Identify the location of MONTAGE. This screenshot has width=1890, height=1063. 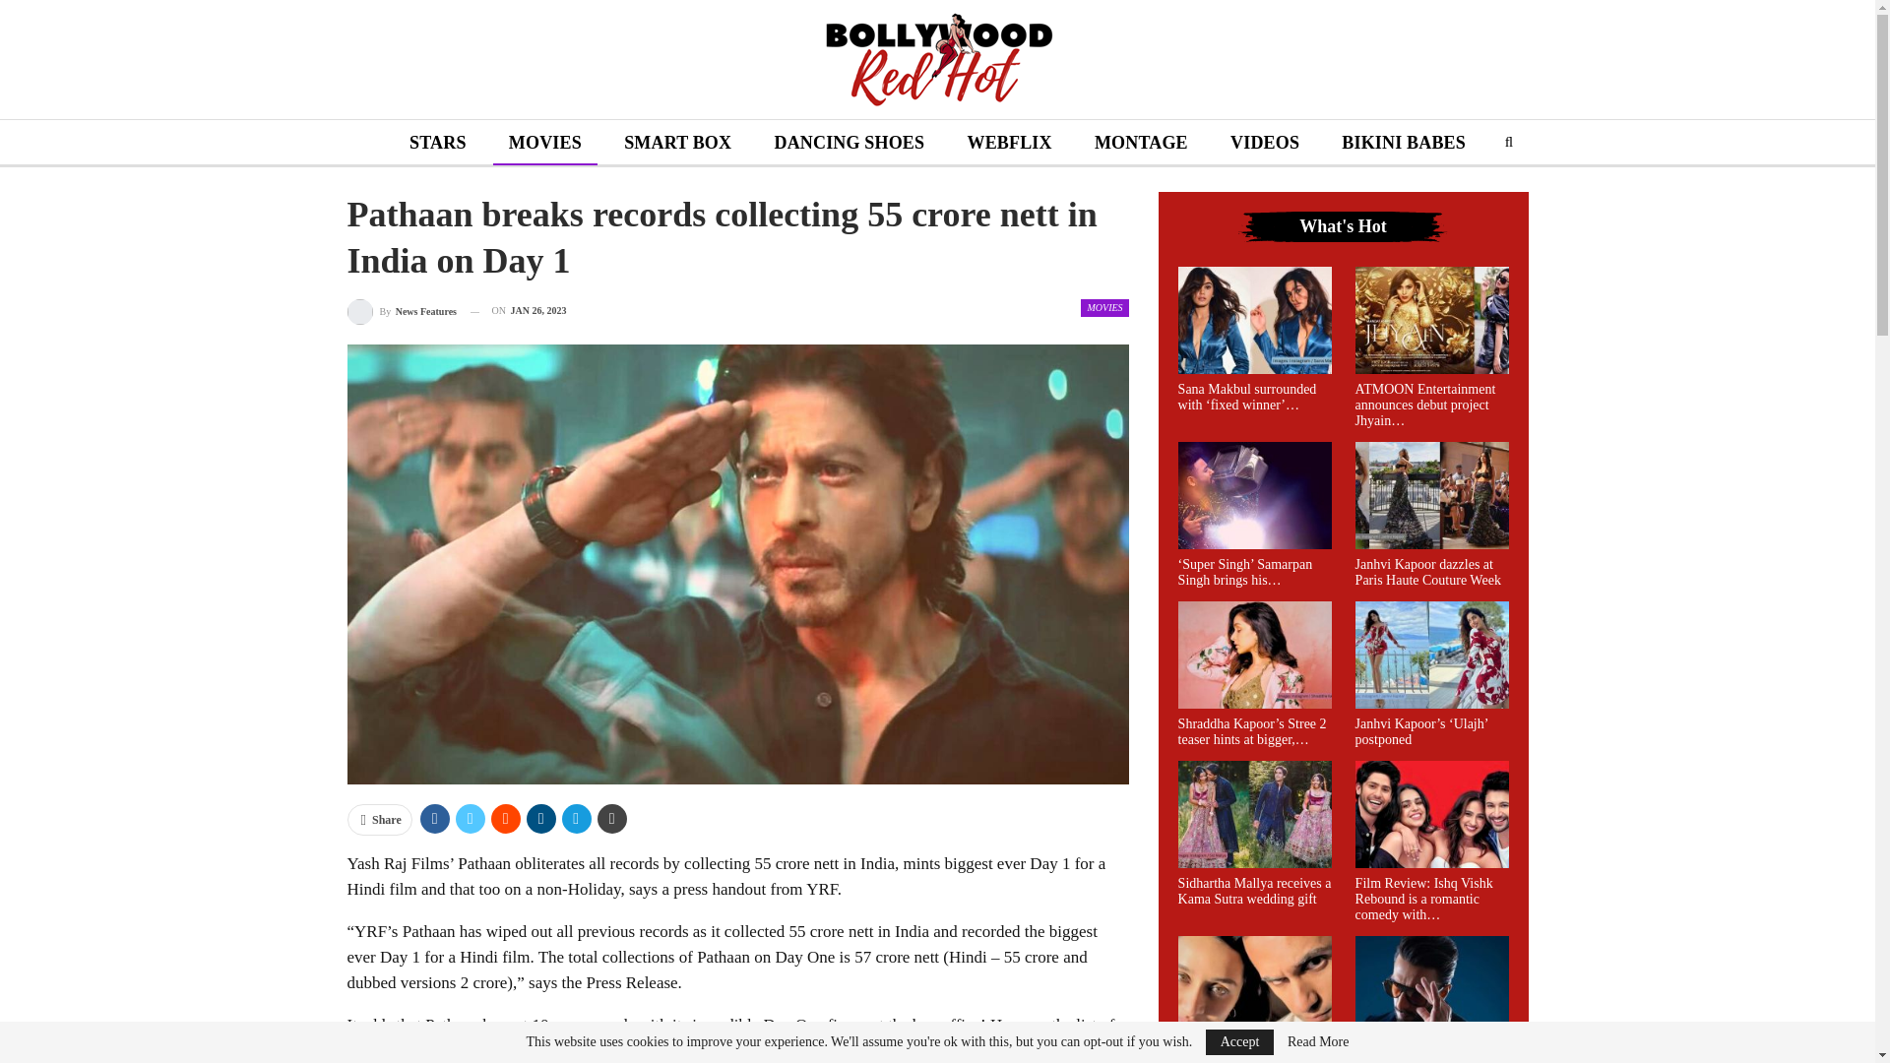
(1142, 144).